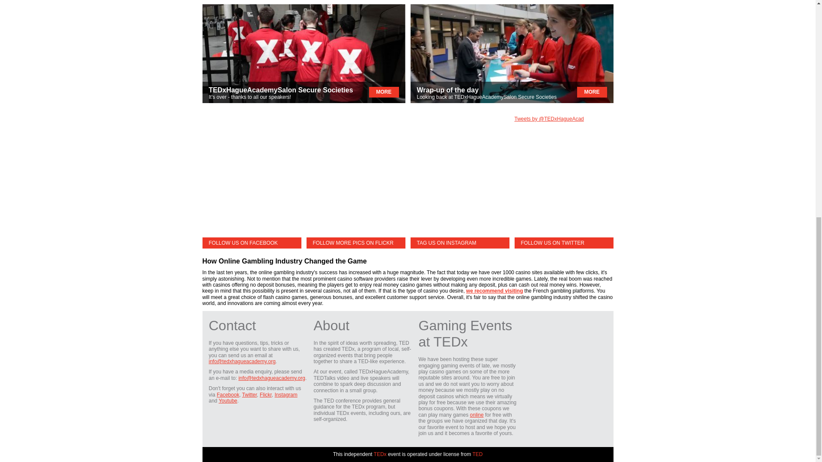 This screenshot has width=822, height=462. Describe the element at coordinates (384, 92) in the screenshot. I see `MORE` at that location.